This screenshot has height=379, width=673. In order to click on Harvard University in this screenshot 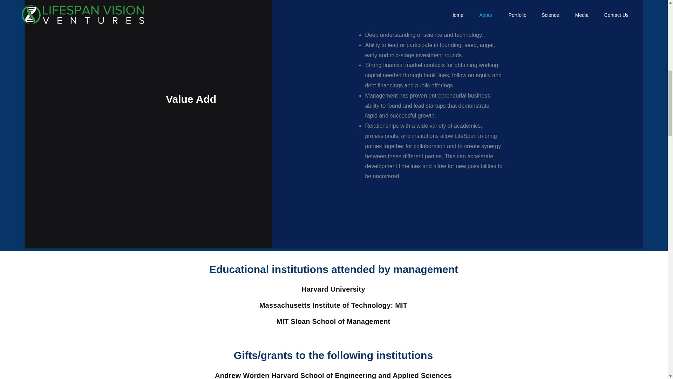, I will do `click(333, 289)`.